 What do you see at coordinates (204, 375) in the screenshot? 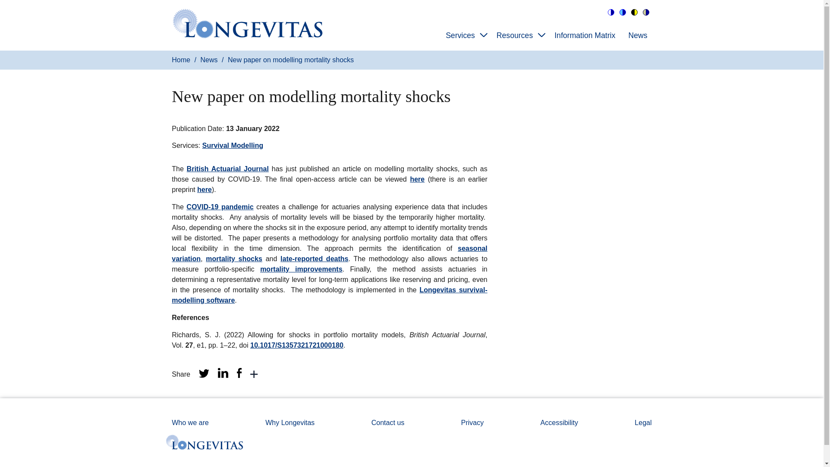
I see `Share at Twitter` at bounding box center [204, 375].